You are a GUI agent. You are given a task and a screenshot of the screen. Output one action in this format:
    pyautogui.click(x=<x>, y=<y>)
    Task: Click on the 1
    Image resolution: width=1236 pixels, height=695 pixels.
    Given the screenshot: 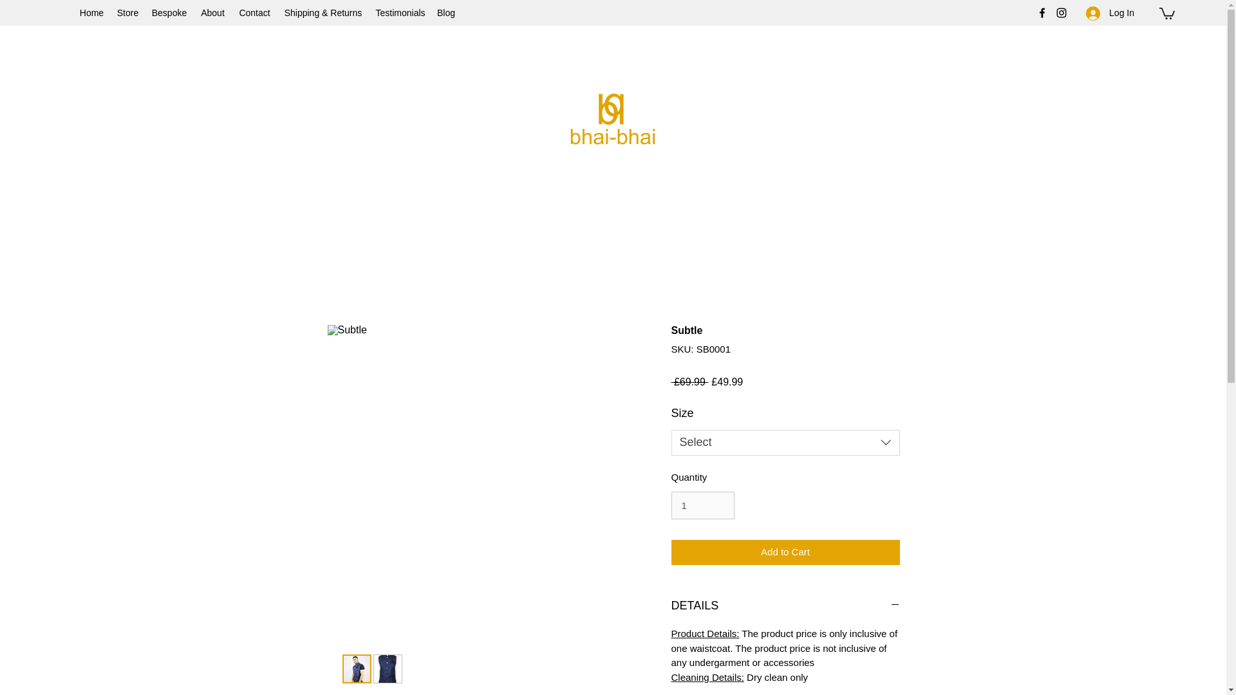 What is the action you would take?
    pyautogui.click(x=702, y=505)
    